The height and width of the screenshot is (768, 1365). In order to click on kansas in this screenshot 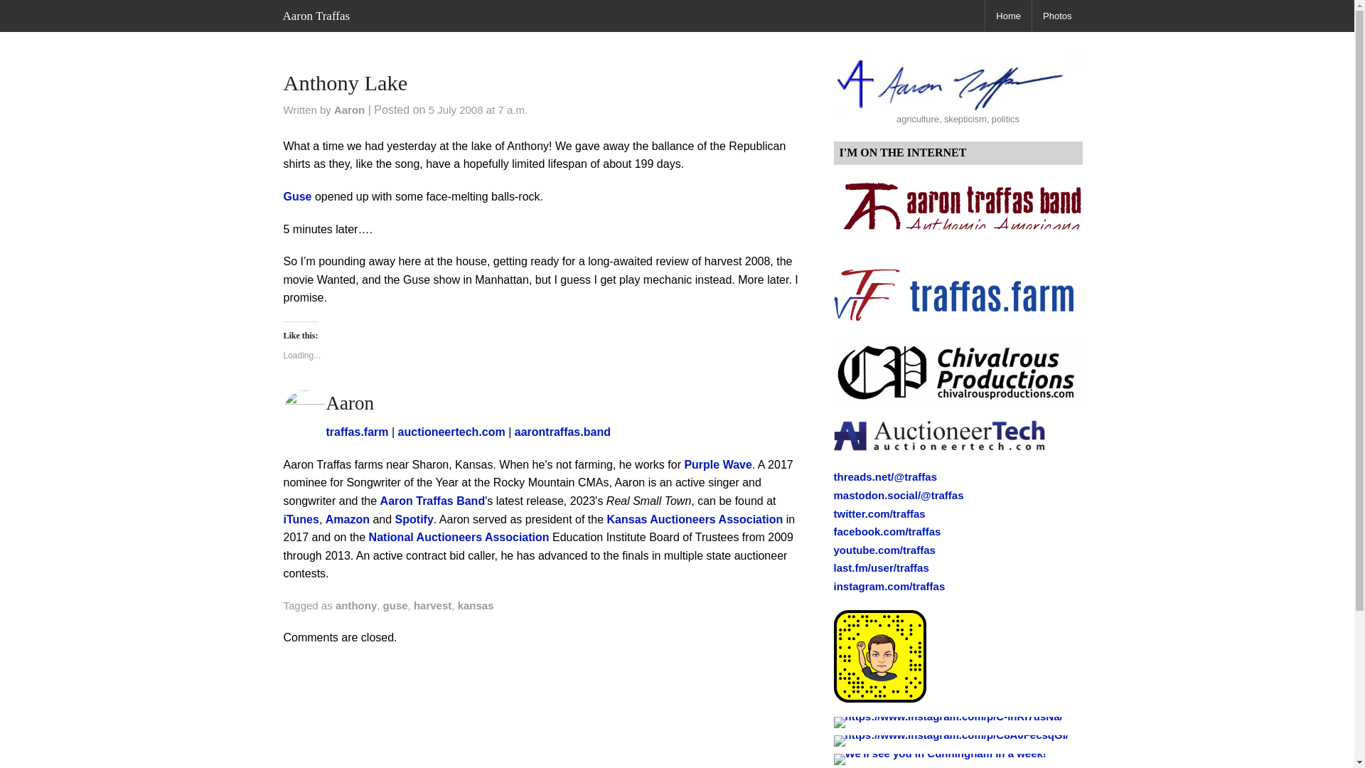, I will do `click(476, 605)`.